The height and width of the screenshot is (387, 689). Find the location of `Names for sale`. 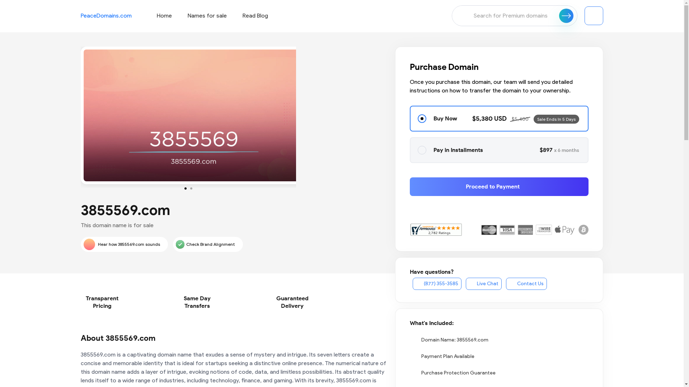

Names for sale is located at coordinates (207, 16).